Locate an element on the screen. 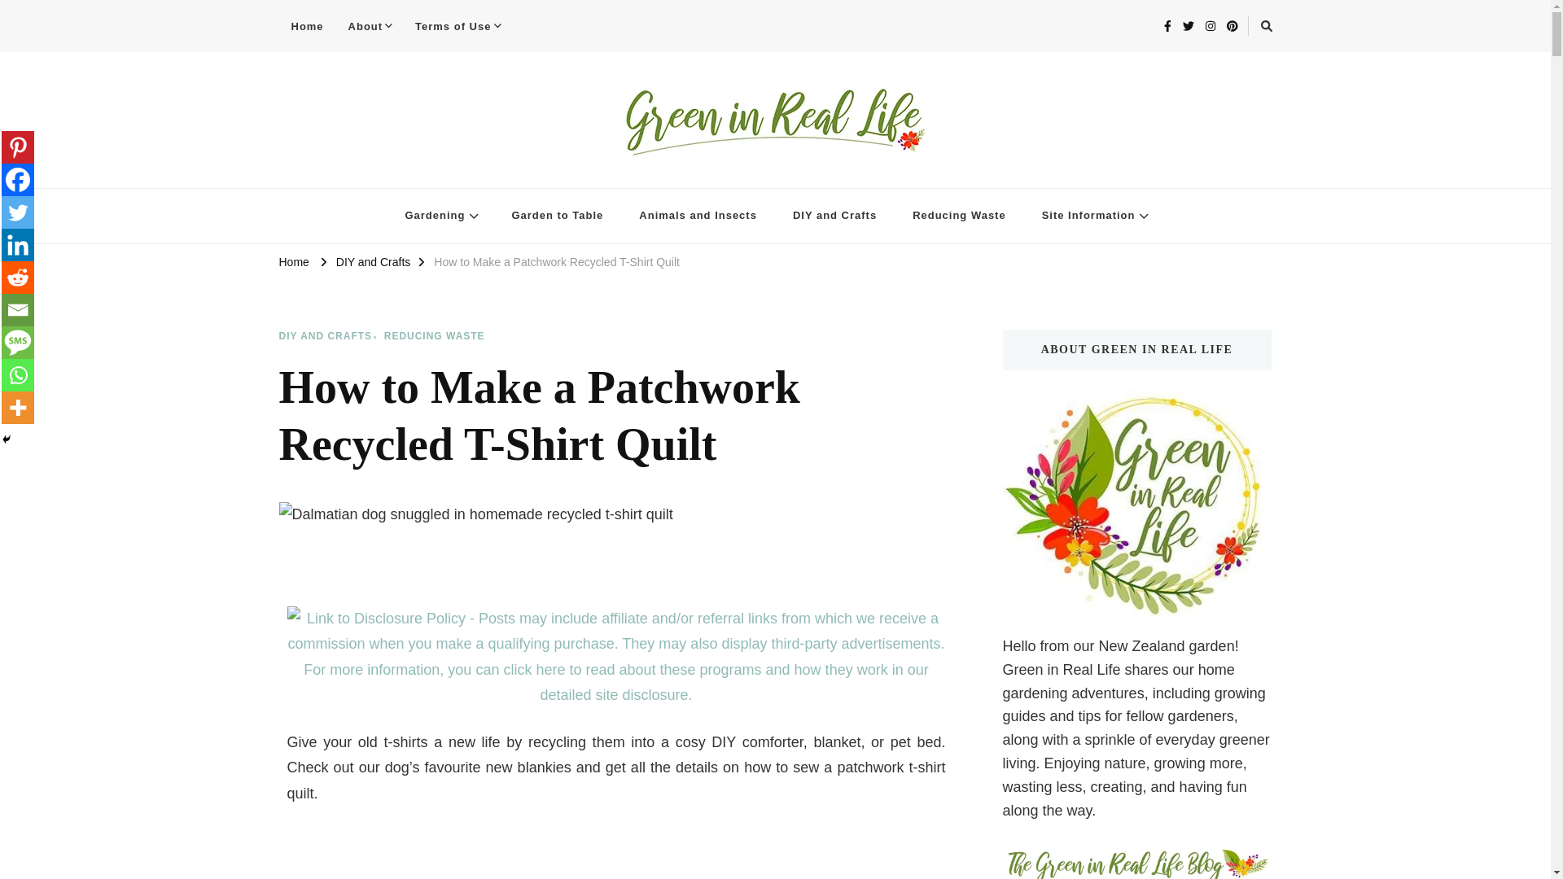 The width and height of the screenshot is (1563, 879). Green in Real Life is located at coordinates (374, 179).